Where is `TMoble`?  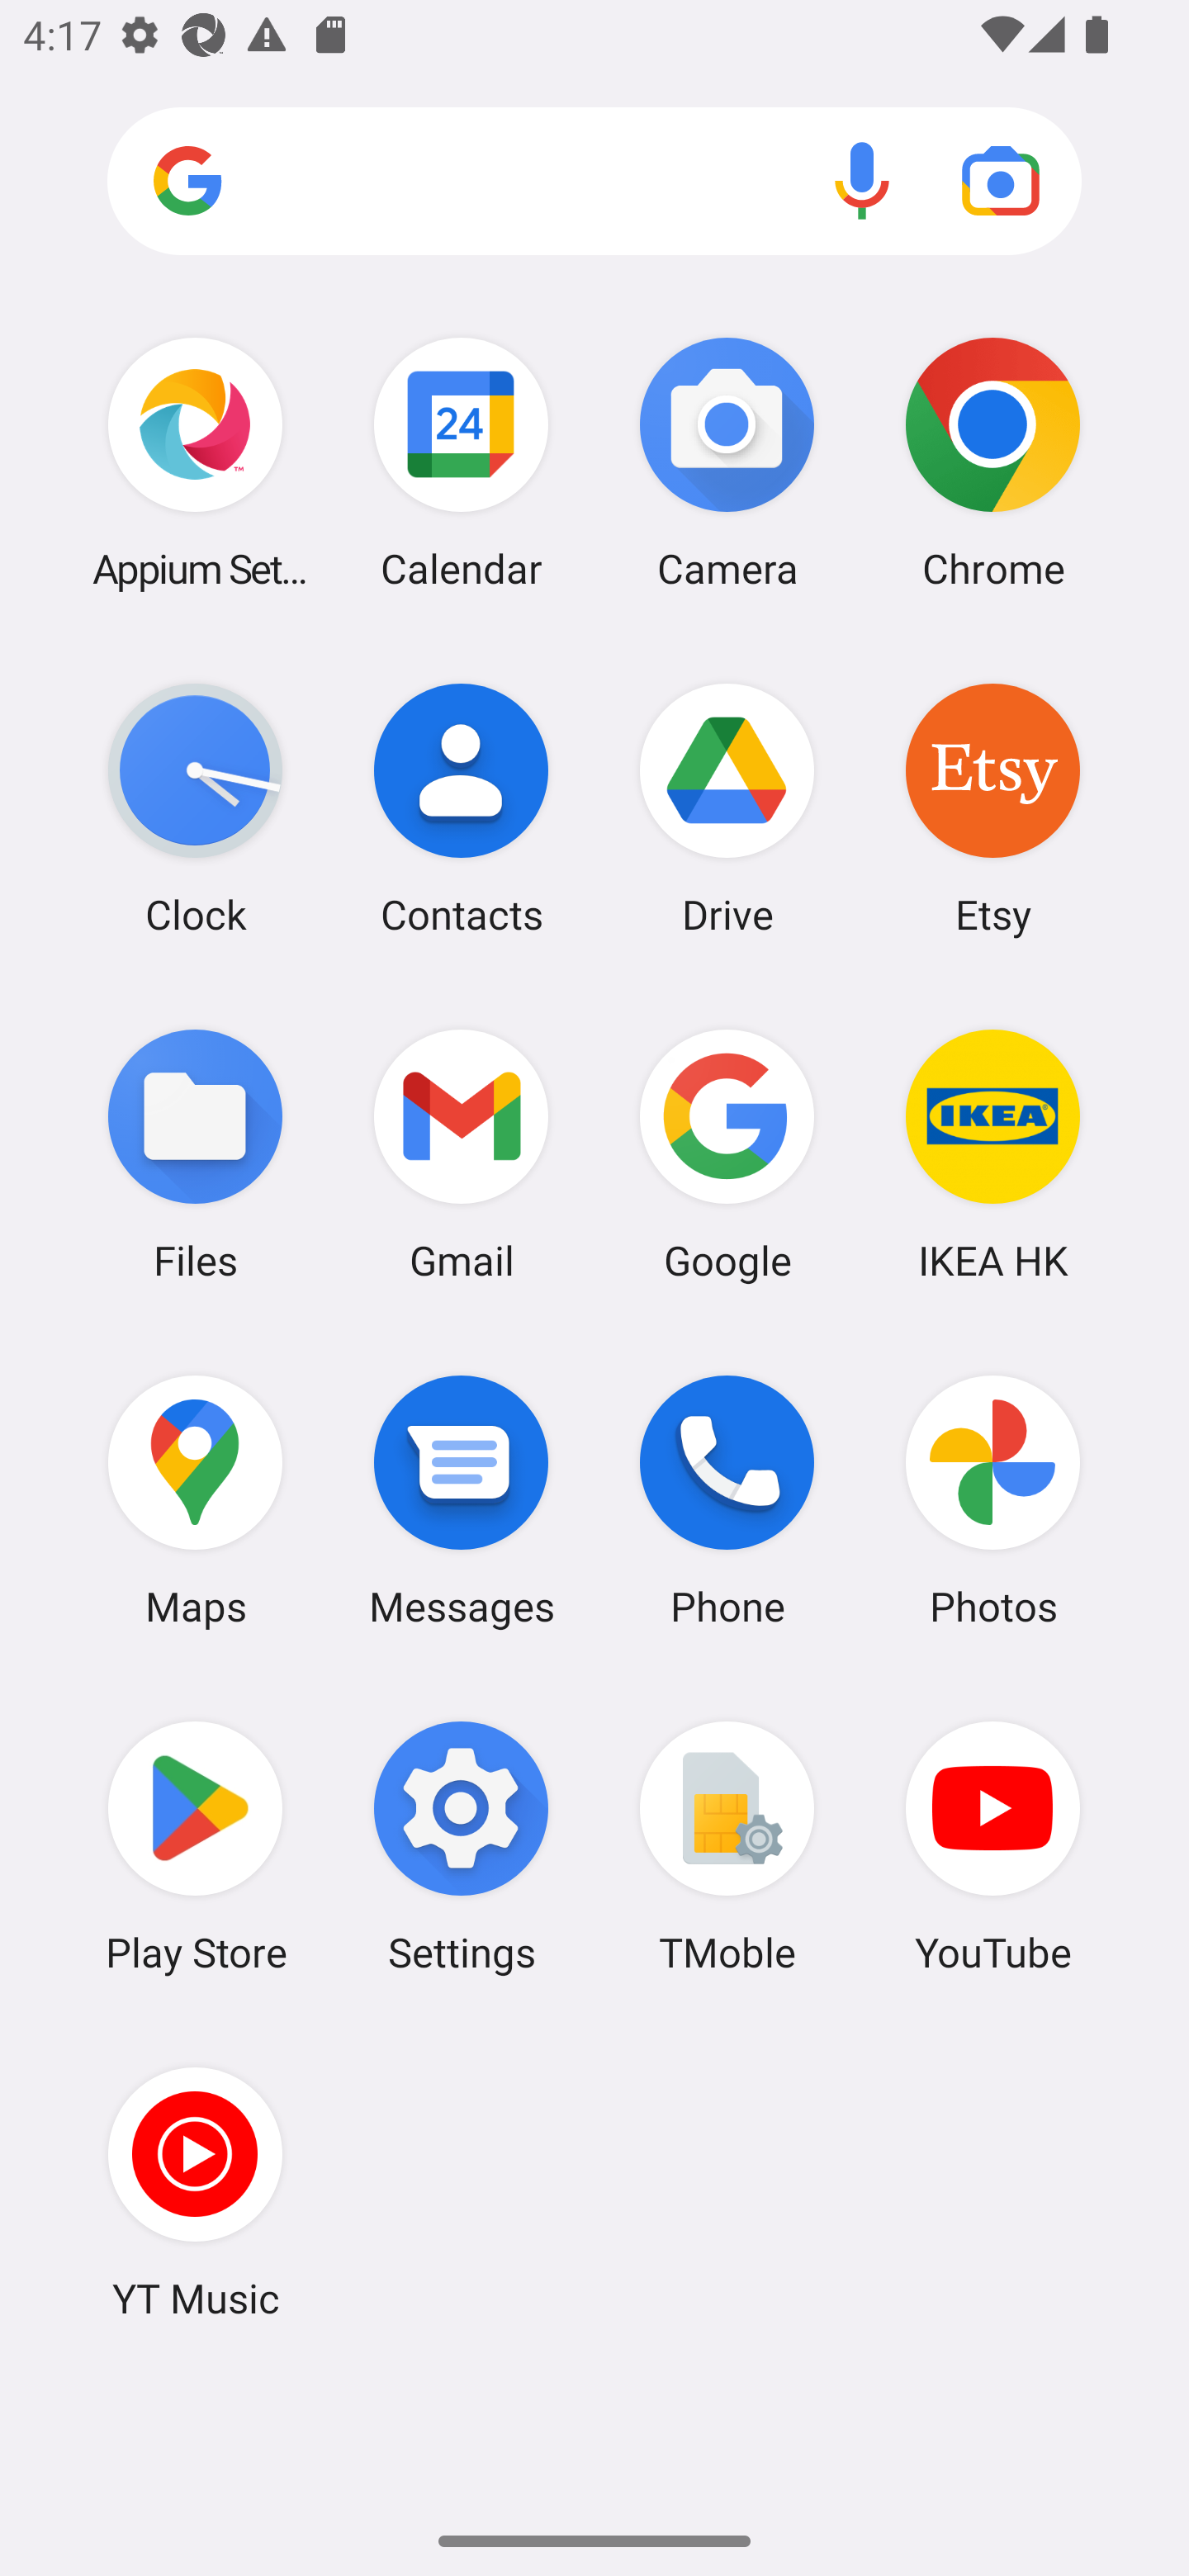
TMoble is located at coordinates (727, 1847).